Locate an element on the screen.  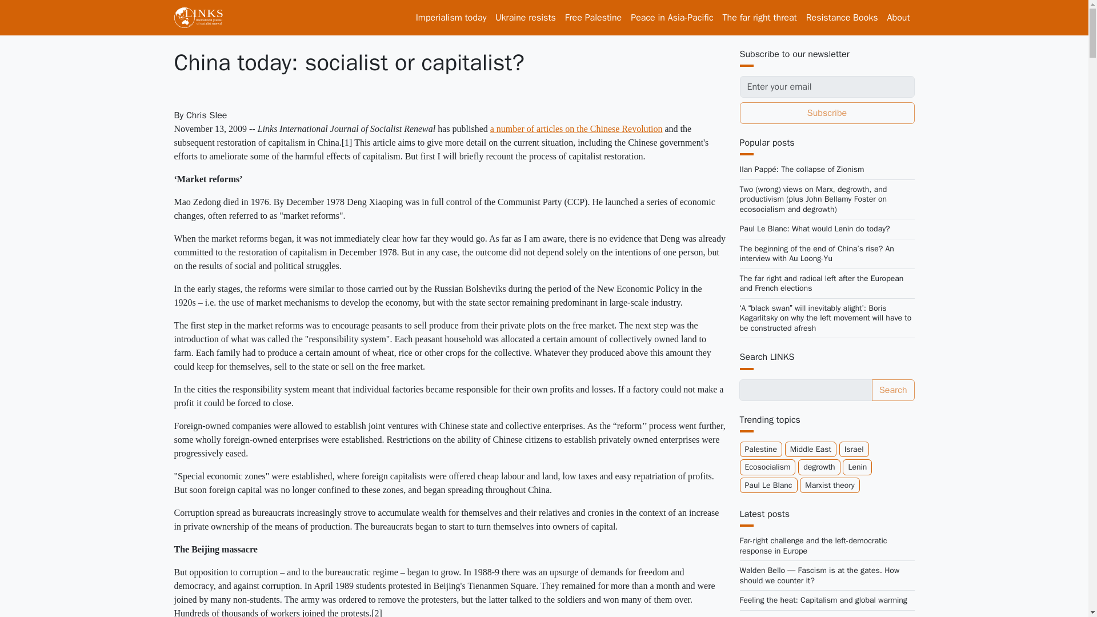
Imperialism today is located at coordinates (451, 17).